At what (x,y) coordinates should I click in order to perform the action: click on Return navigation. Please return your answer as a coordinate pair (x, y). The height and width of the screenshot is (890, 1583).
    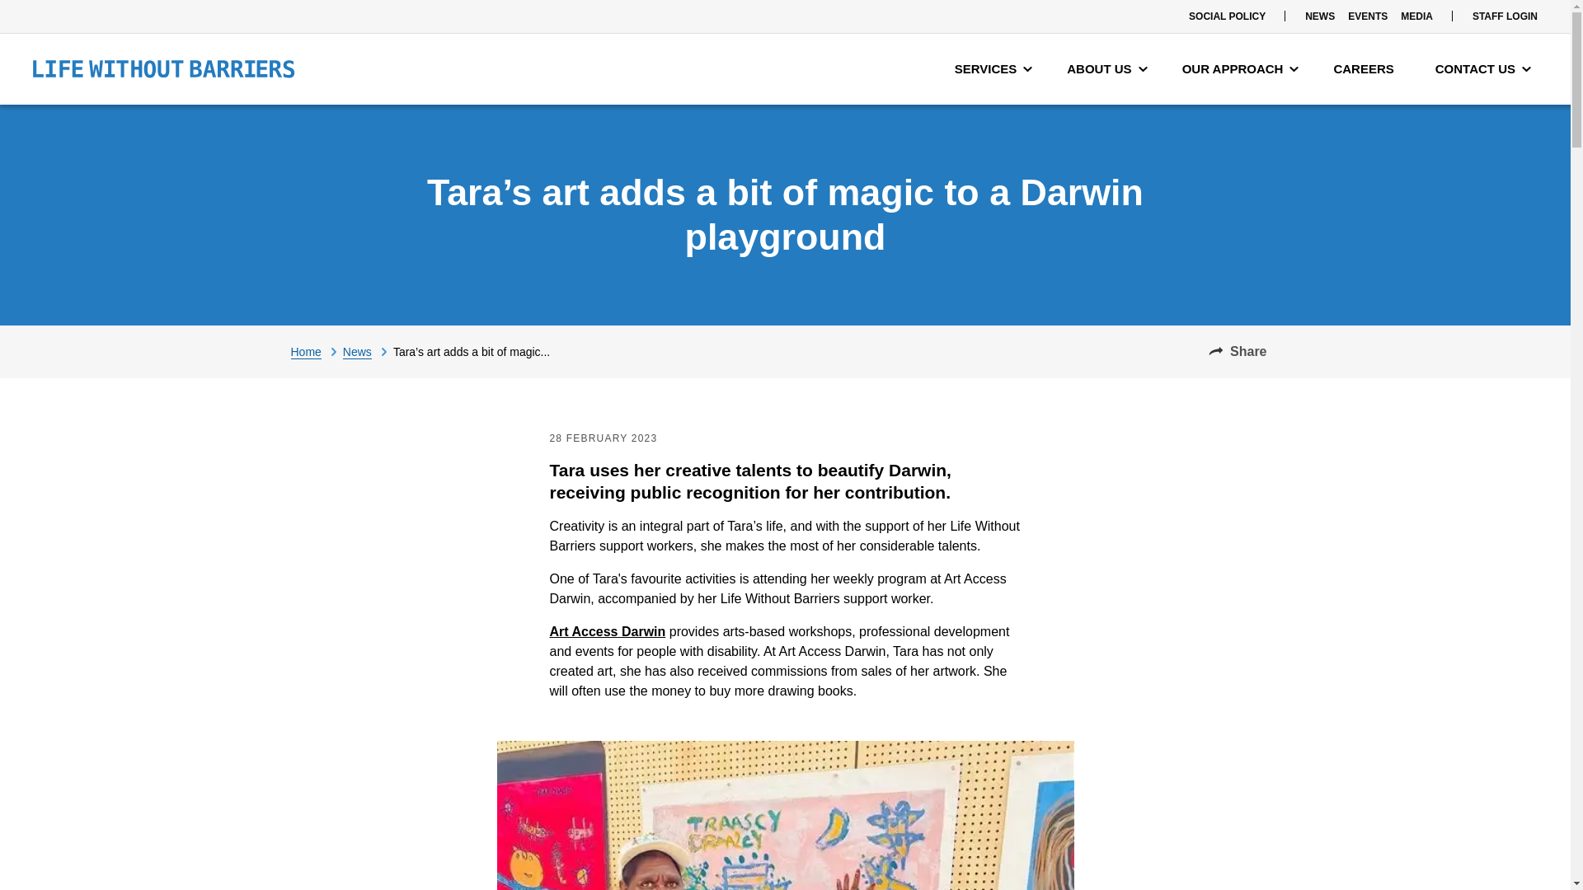
    Looking at the image, I should click on (315, 351).